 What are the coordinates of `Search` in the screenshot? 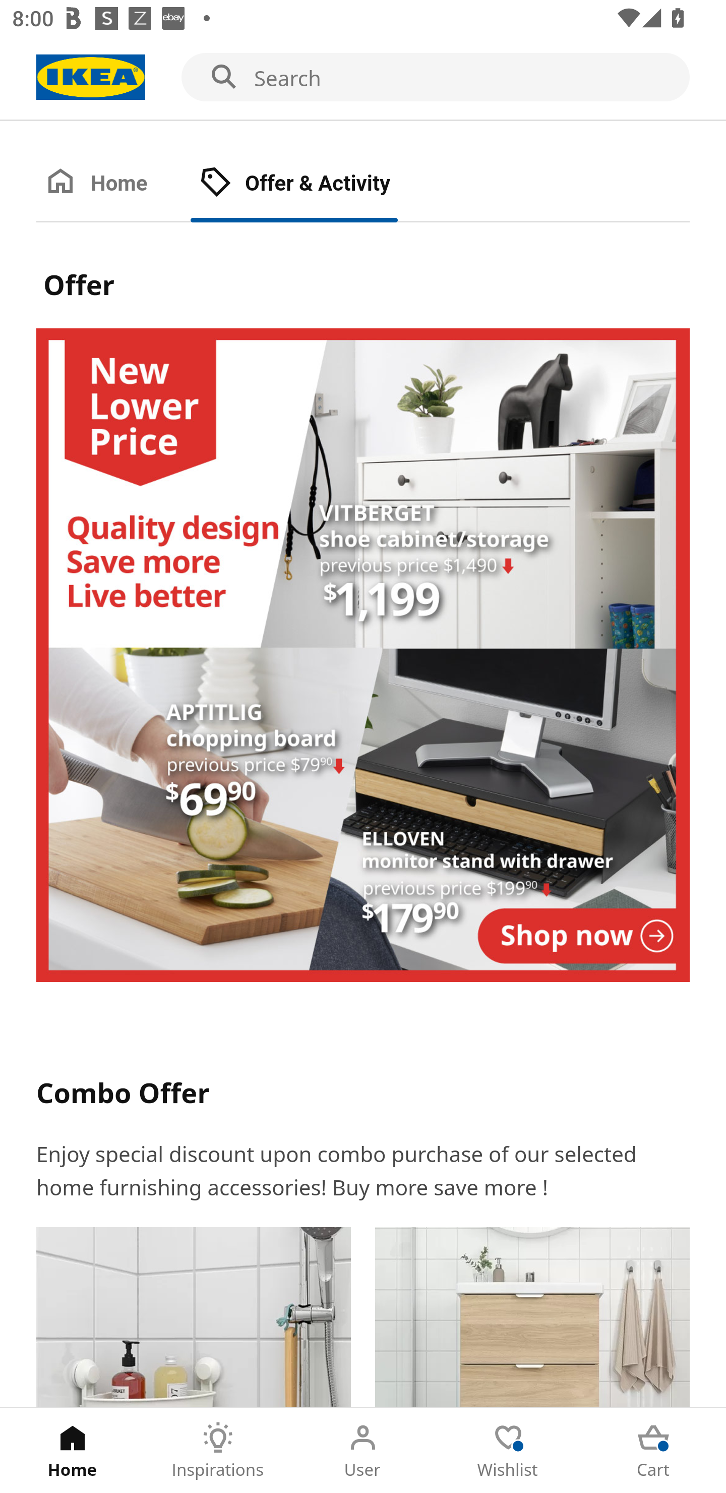 It's located at (363, 78).